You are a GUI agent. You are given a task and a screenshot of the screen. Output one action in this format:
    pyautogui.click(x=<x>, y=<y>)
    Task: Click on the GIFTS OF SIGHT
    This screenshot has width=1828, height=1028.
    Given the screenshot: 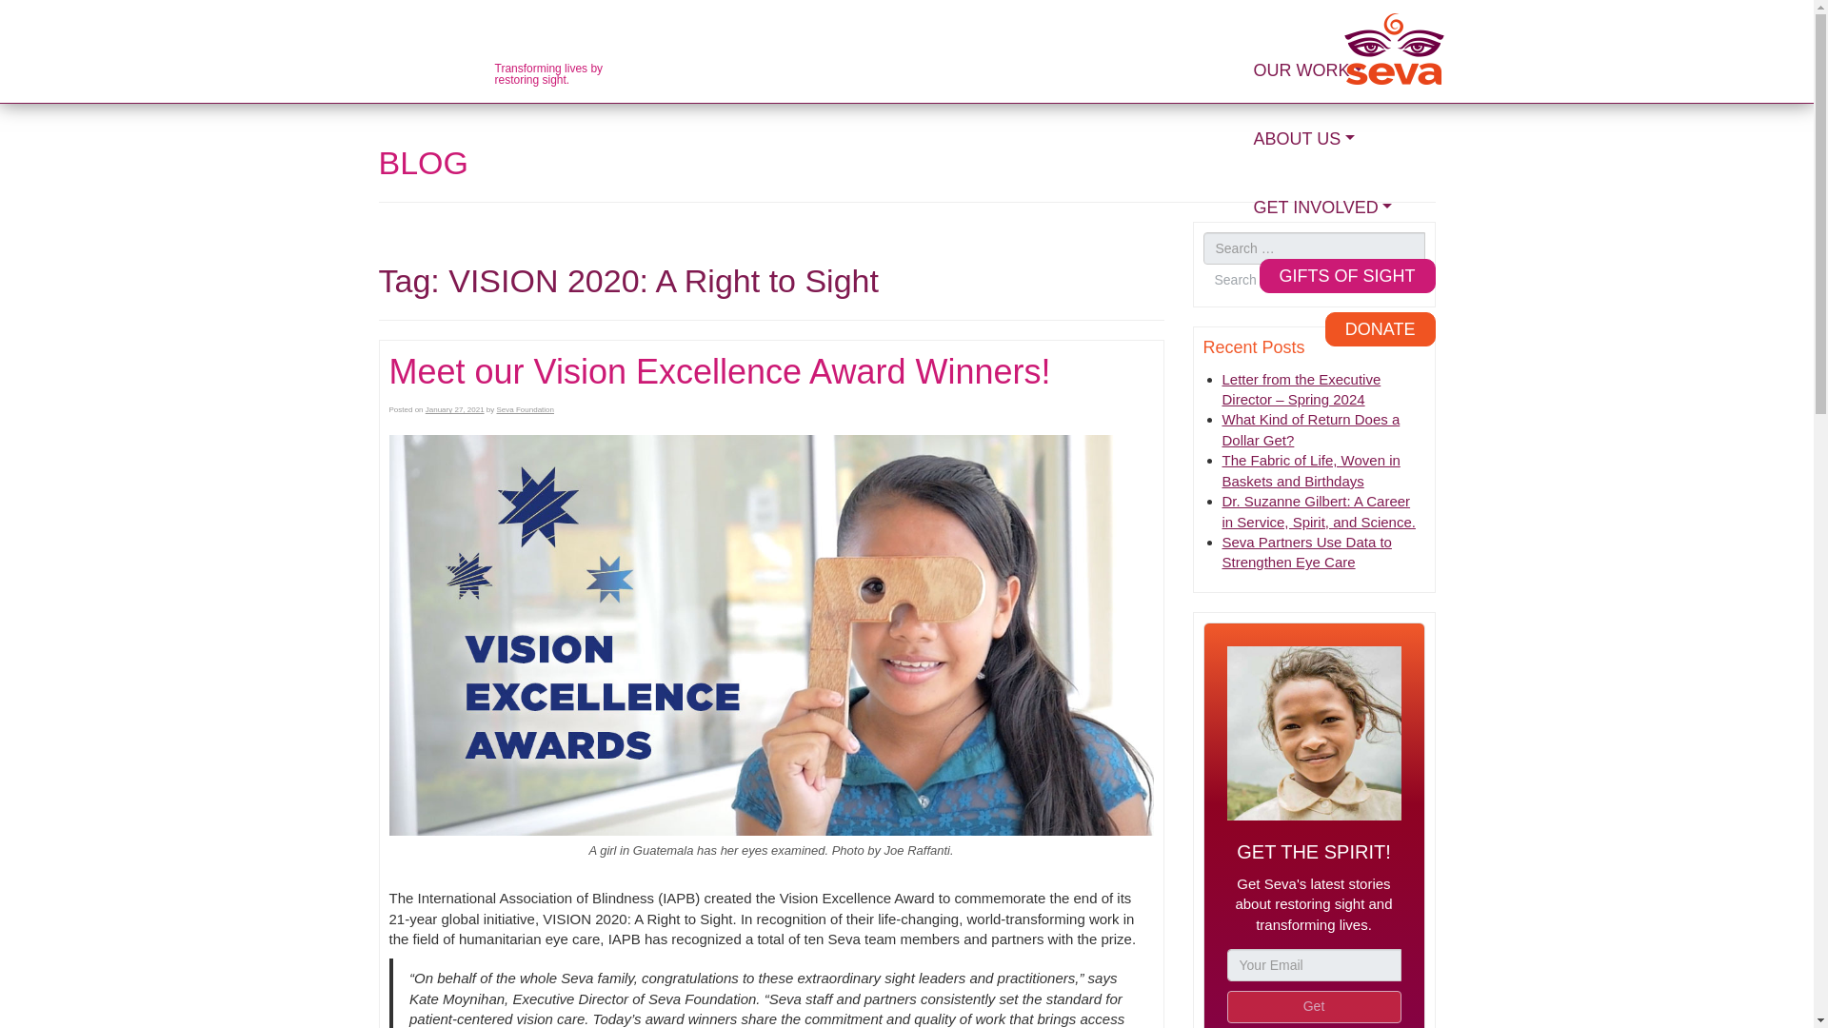 What is the action you would take?
    pyautogui.click(x=1346, y=276)
    